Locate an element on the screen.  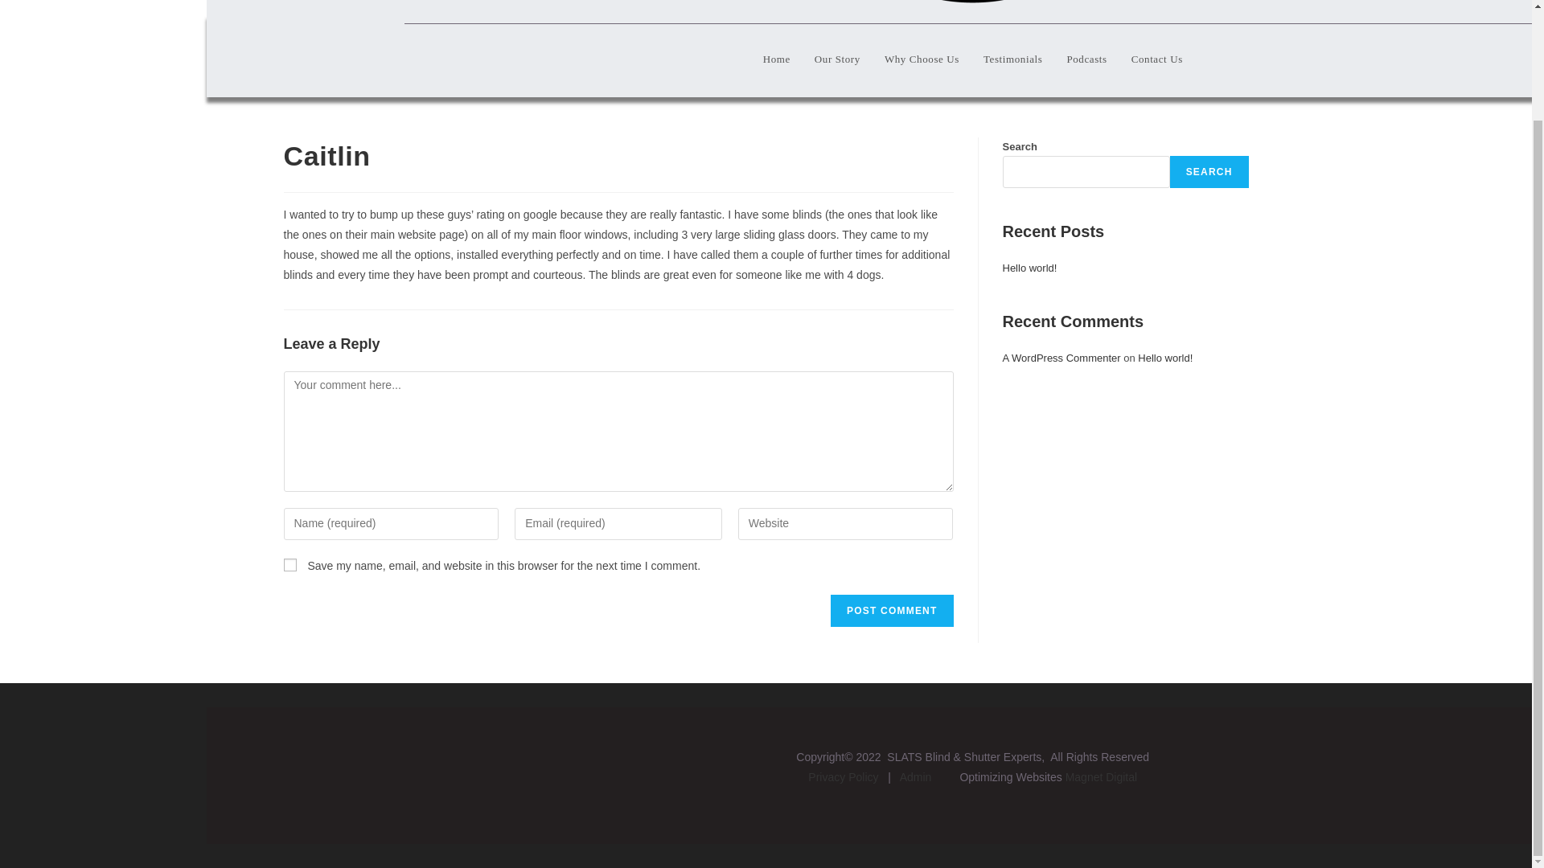
Post Comment is located at coordinates (891, 610).